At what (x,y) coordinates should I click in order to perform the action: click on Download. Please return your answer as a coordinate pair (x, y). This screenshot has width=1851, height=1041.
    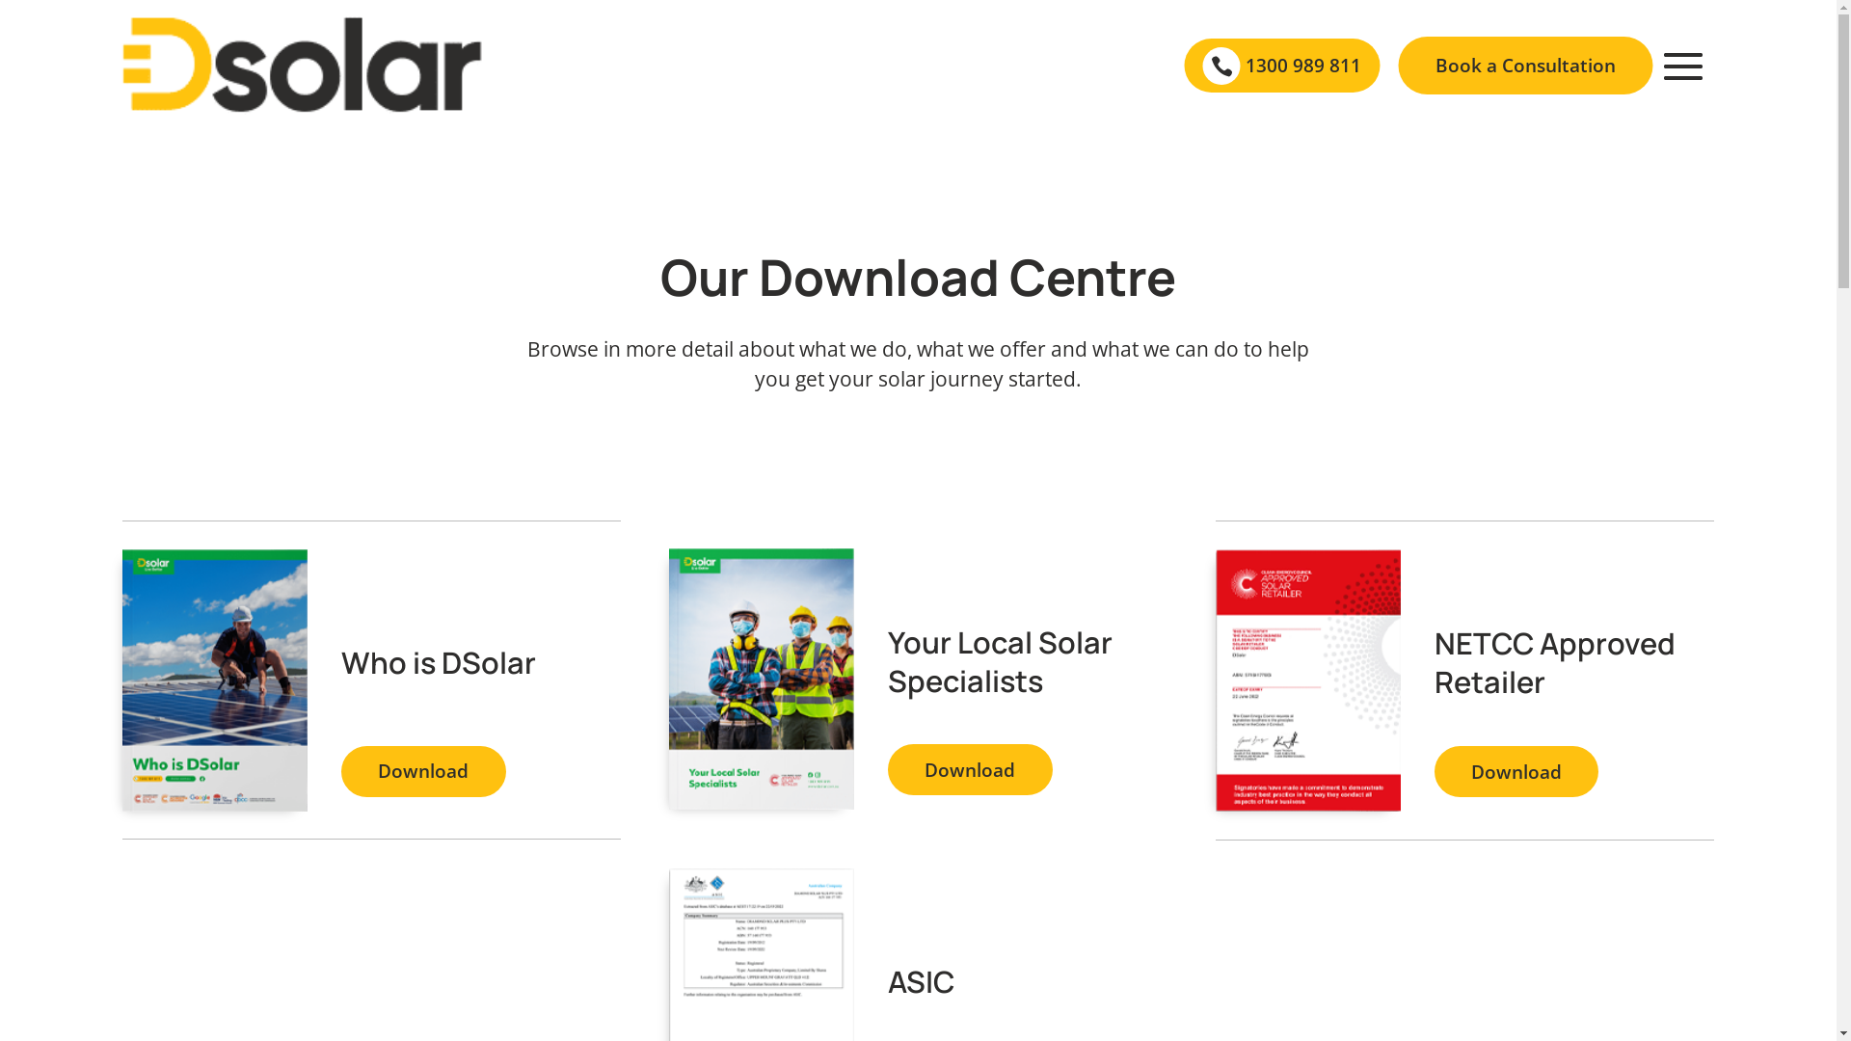
    Looking at the image, I should click on (424, 771).